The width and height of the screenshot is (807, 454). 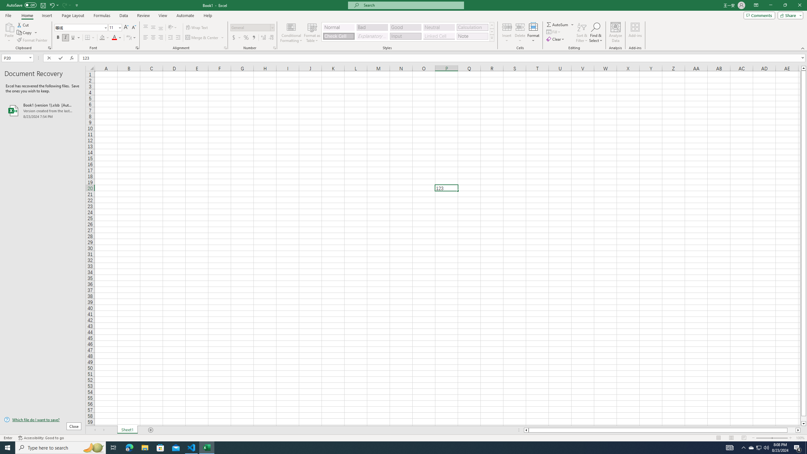 What do you see at coordinates (124, 15) in the screenshot?
I see `Data` at bounding box center [124, 15].